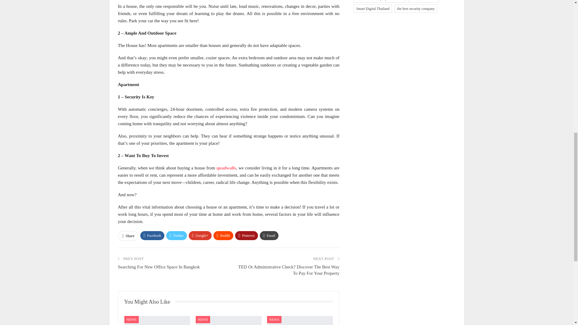  What do you see at coordinates (246, 235) in the screenshot?
I see `Pinterest` at bounding box center [246, 235].